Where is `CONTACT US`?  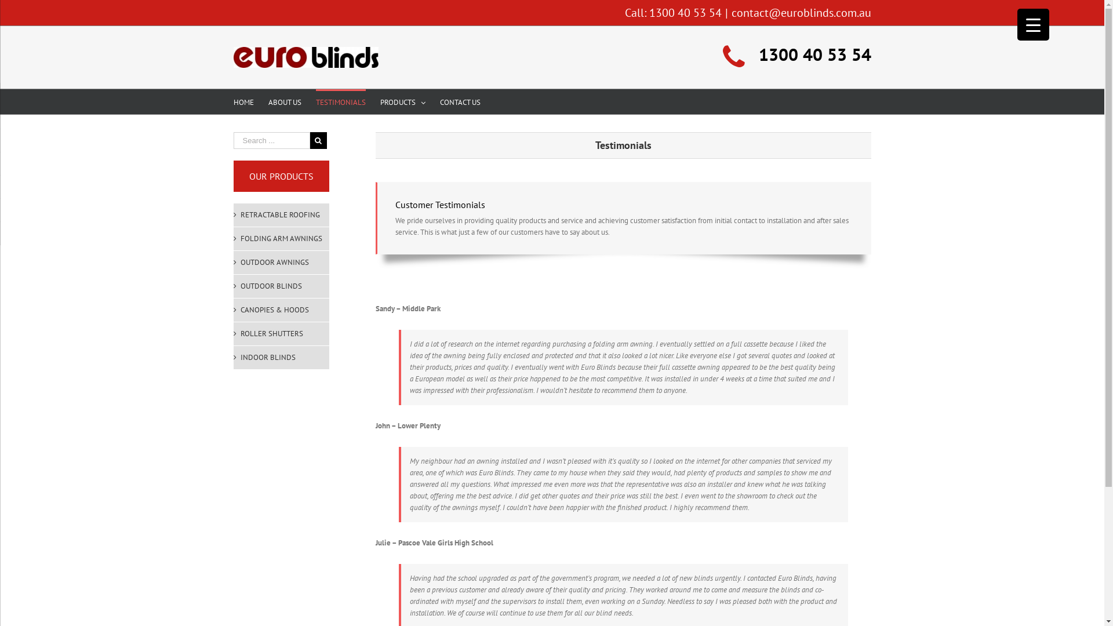
CONTACT US is located at coordinates (460, 102).